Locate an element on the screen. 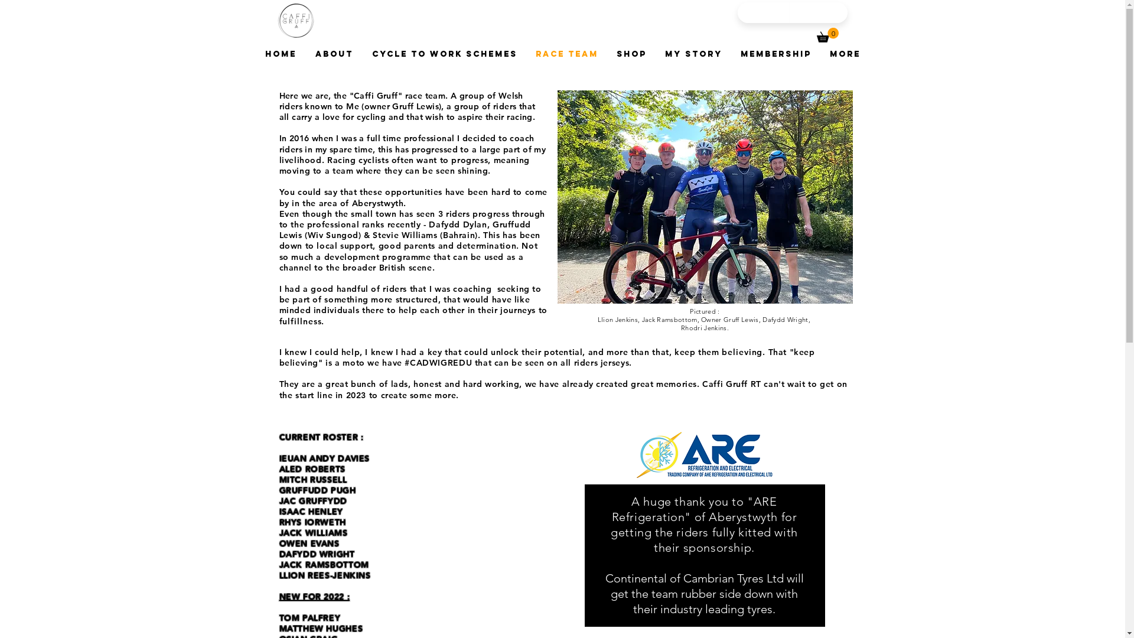 This screenshot has height=638, width=1134. Membership is located at coordinates (776, 54).